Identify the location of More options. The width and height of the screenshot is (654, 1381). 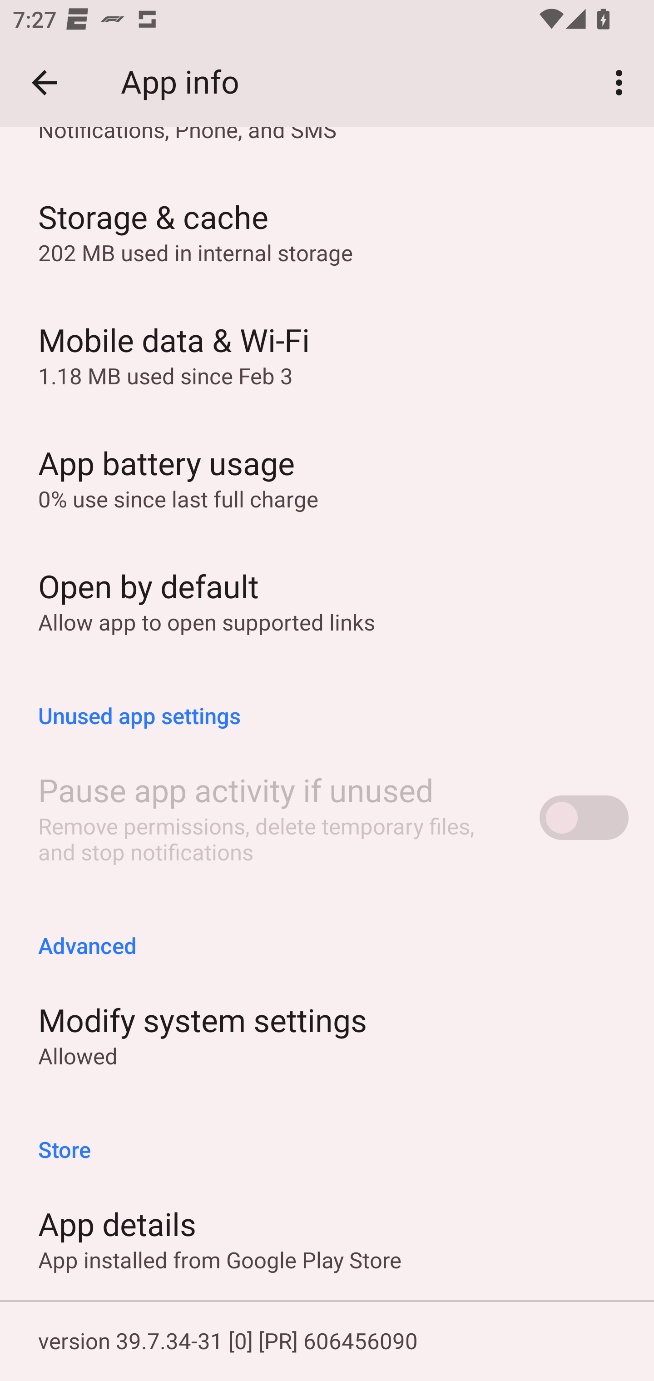
(622, 83).